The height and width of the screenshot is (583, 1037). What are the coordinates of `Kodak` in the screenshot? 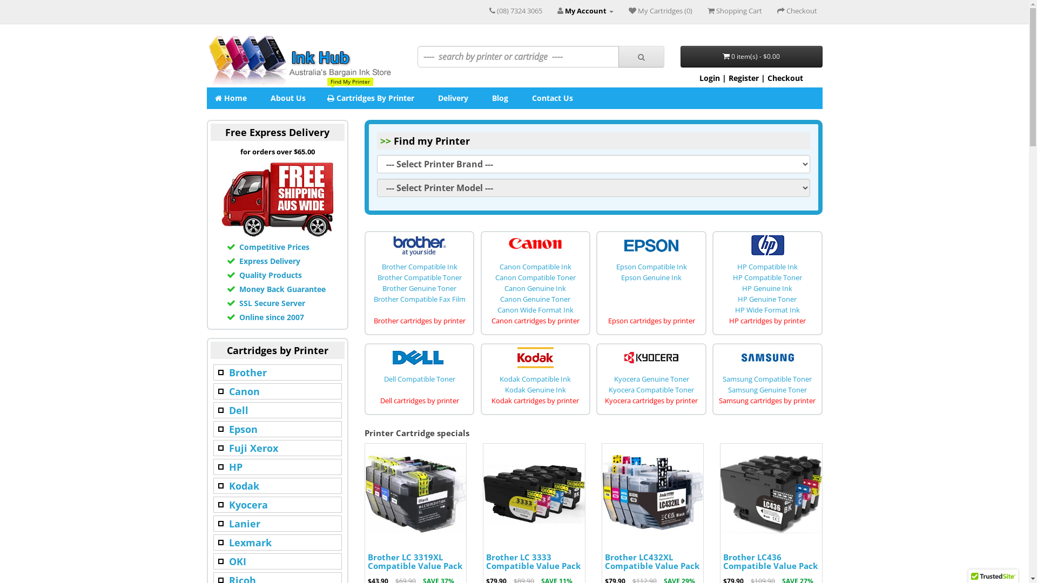 It's located at (244, 486).